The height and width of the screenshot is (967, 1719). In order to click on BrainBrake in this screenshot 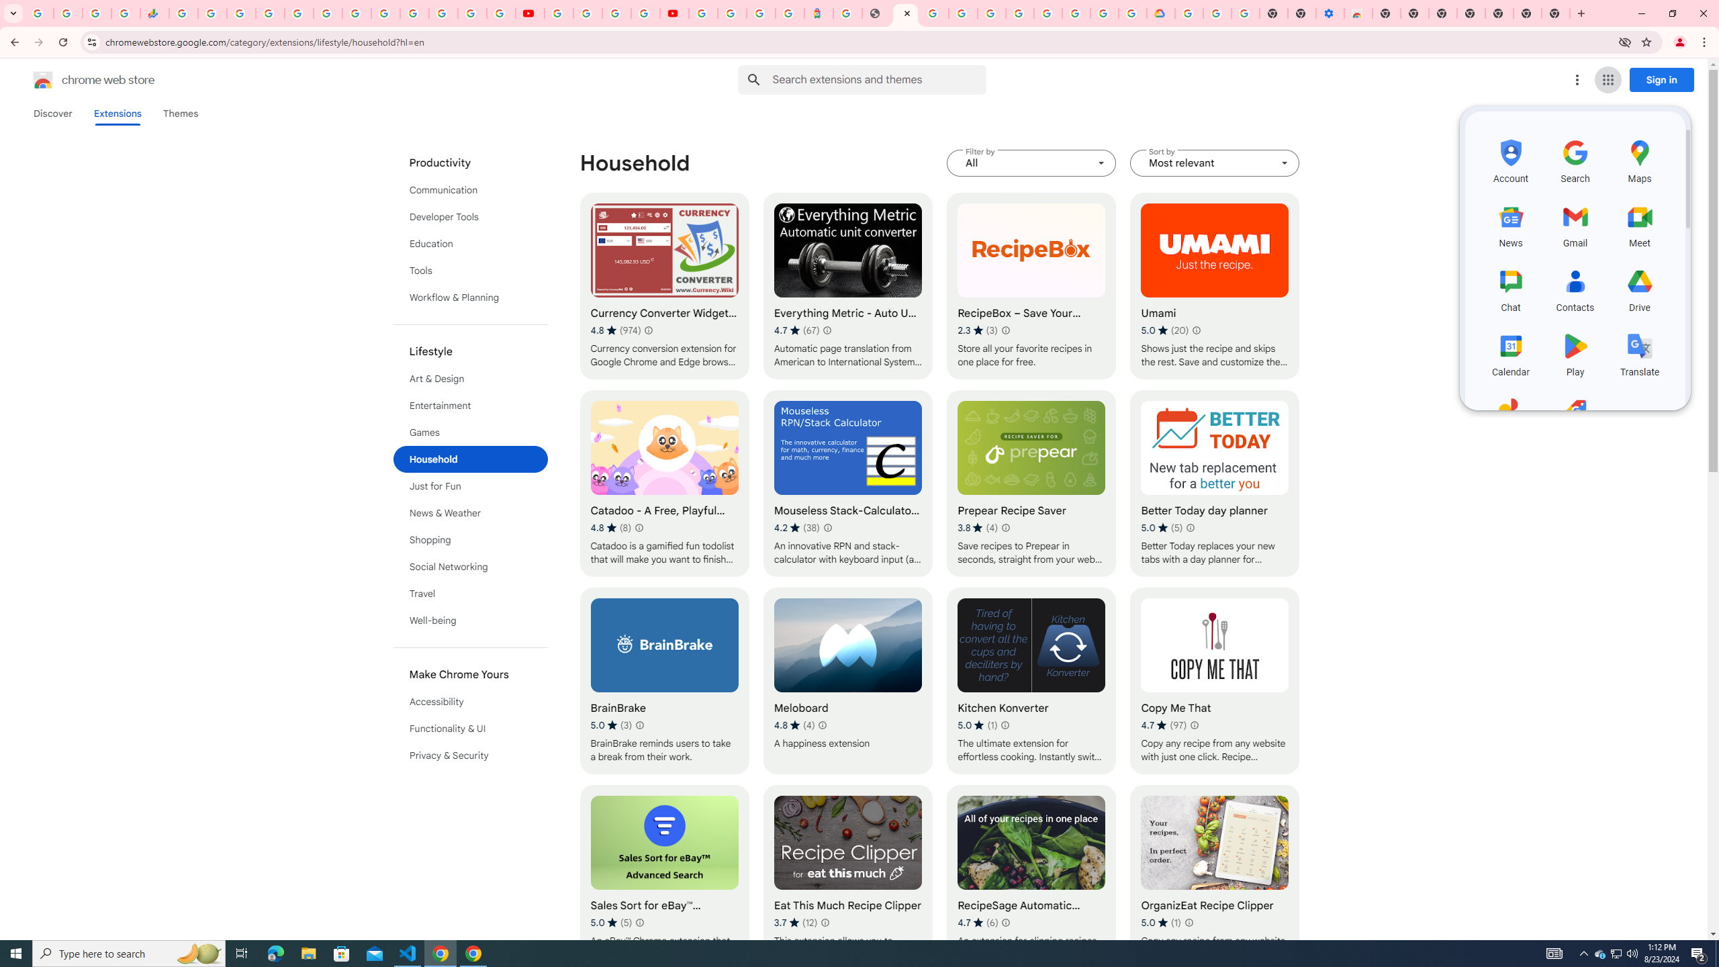, I will do `click(664, 681)`.